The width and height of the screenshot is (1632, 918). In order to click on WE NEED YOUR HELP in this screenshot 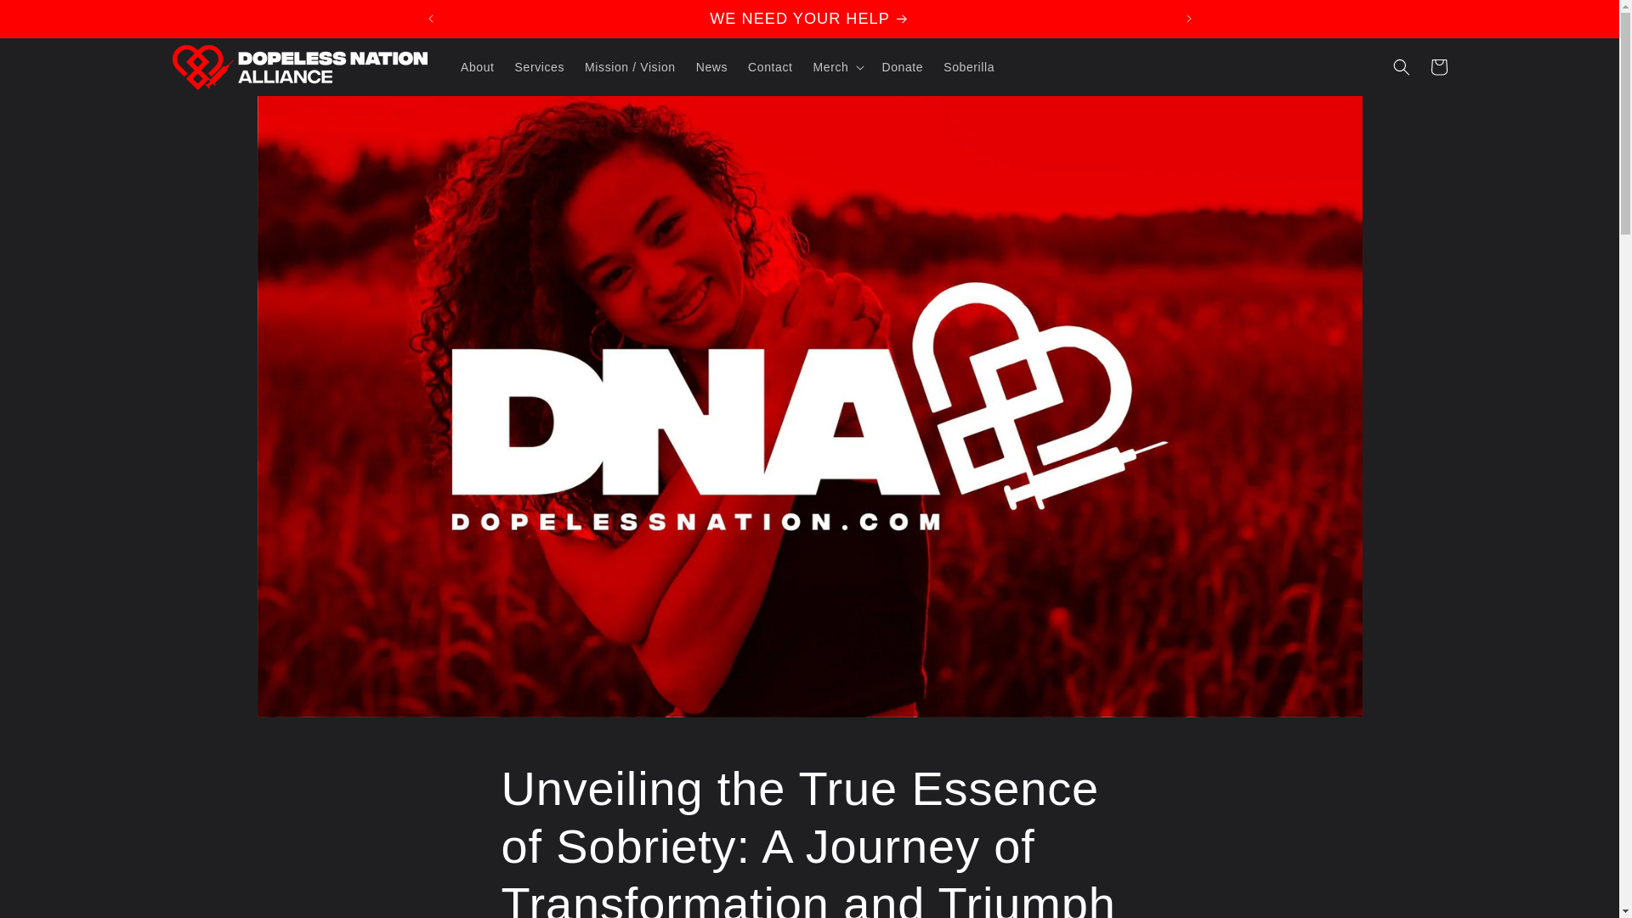, I will do `click(809, 19)`.